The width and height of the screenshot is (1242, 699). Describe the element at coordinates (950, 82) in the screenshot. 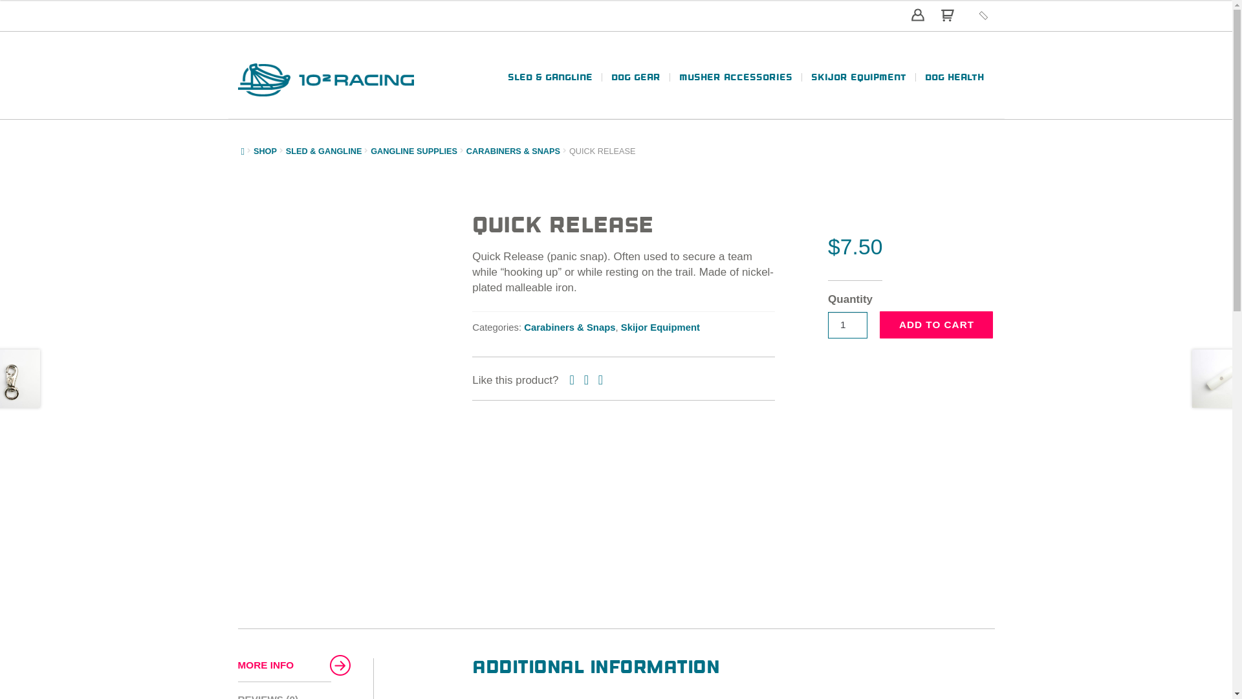

I see `DOG HEALTH` at that location.